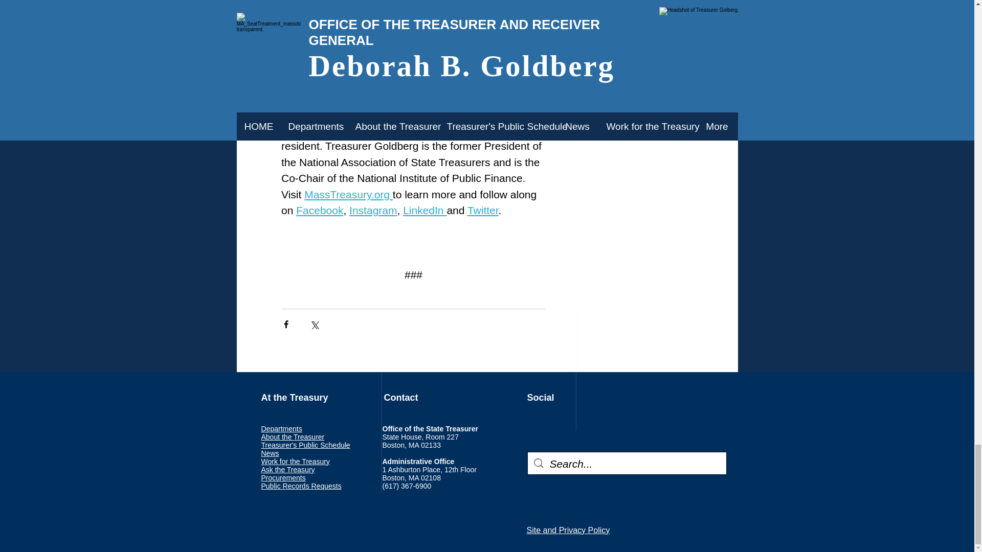 Image resolution: width=982 pixels, height=552 pixels. What do you see at coordinates (482, 210) in the screenshot?
I see `Twitter` at bounding box center [482, 210].